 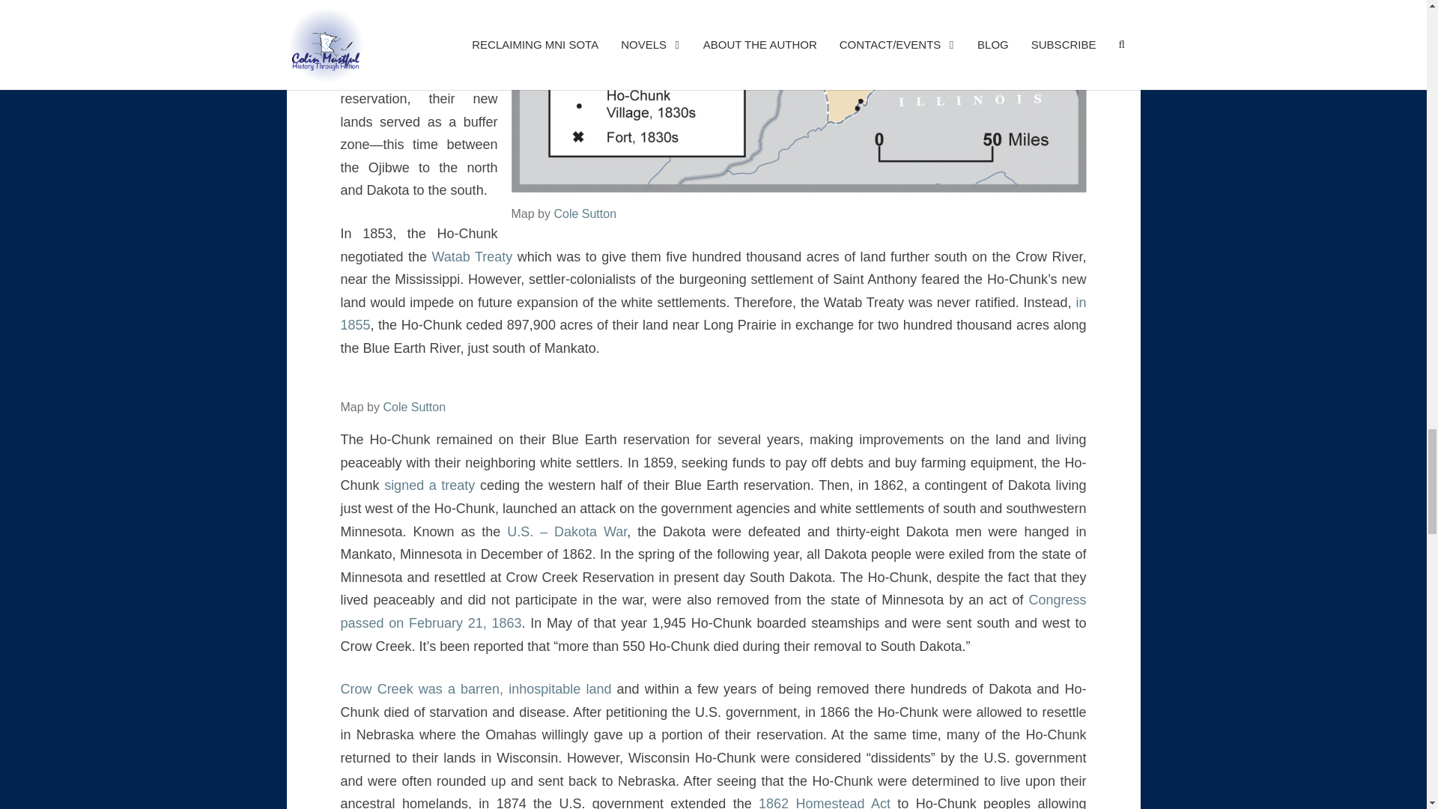 What do you see at coordinates (712, 611) in the screenshot?
I see `Congress passed on February 21, 1863` at bounding box center [712, 611].